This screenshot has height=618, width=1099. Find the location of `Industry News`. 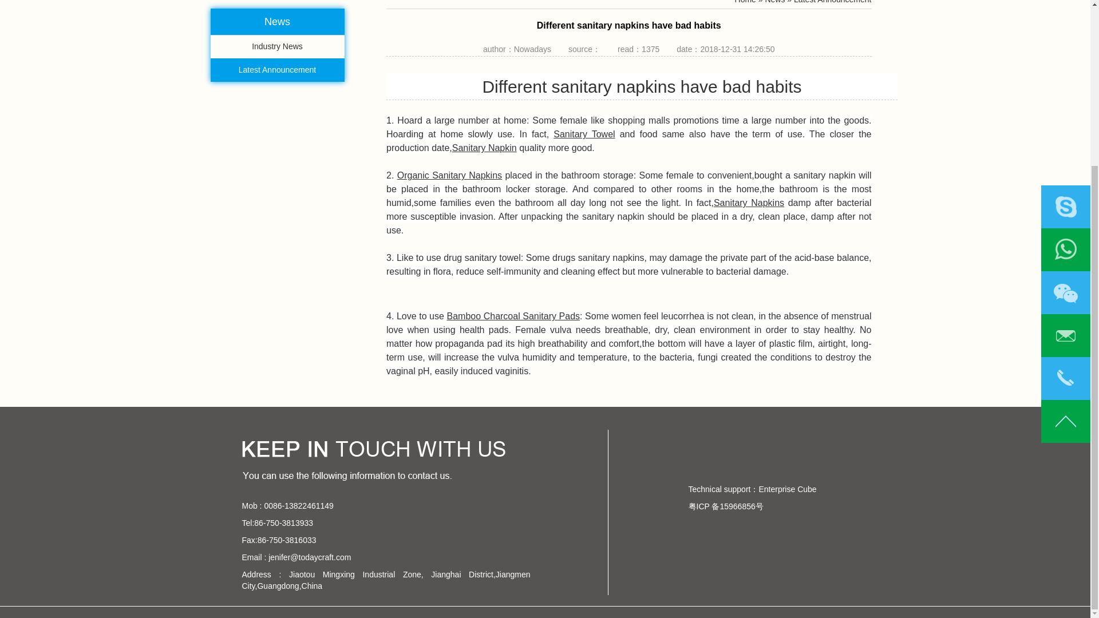

Industry News is located at coordinates (278, 46).